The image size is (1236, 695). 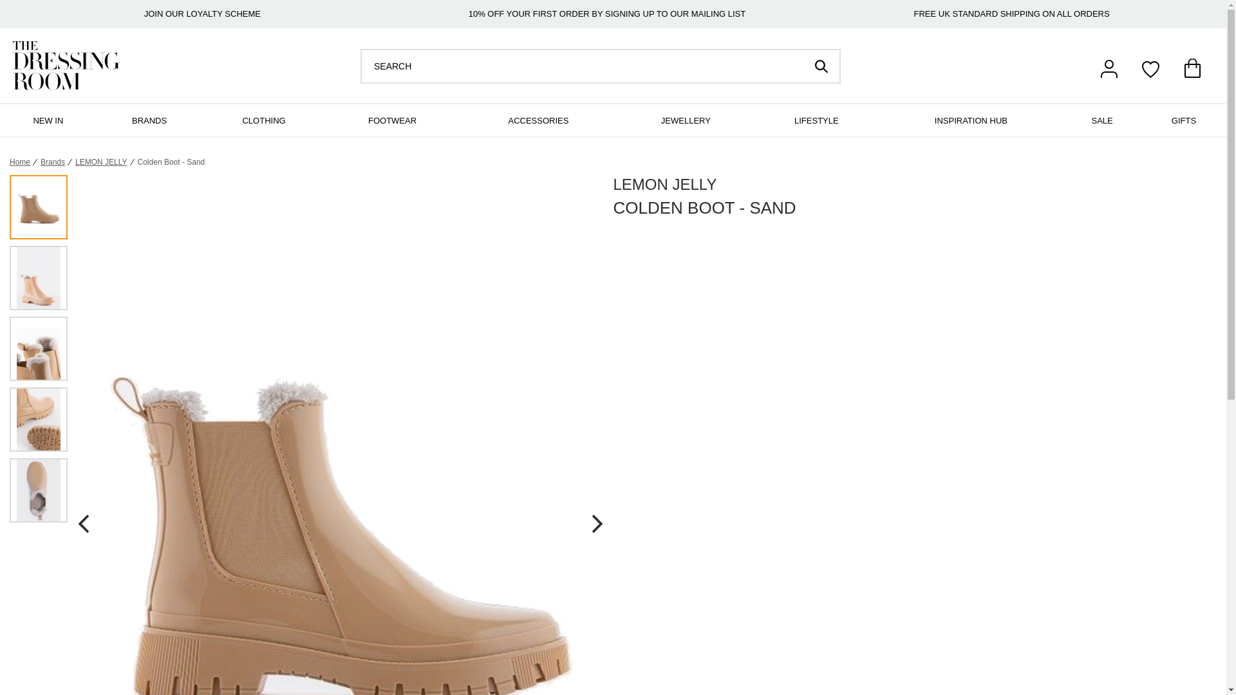 I want to click on FREE UK STANDARD SHIPPING ON ALL ORDERS, so click(x=1012, y=14).